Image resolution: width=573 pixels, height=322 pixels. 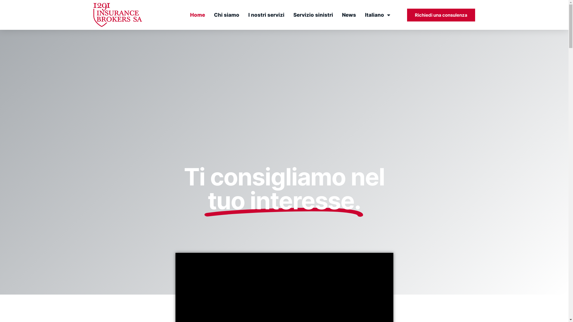 What do you see at coordinates (313, 15) in the screenshot?
I see `Servizio sinistri` at bounding box center [313, 15].